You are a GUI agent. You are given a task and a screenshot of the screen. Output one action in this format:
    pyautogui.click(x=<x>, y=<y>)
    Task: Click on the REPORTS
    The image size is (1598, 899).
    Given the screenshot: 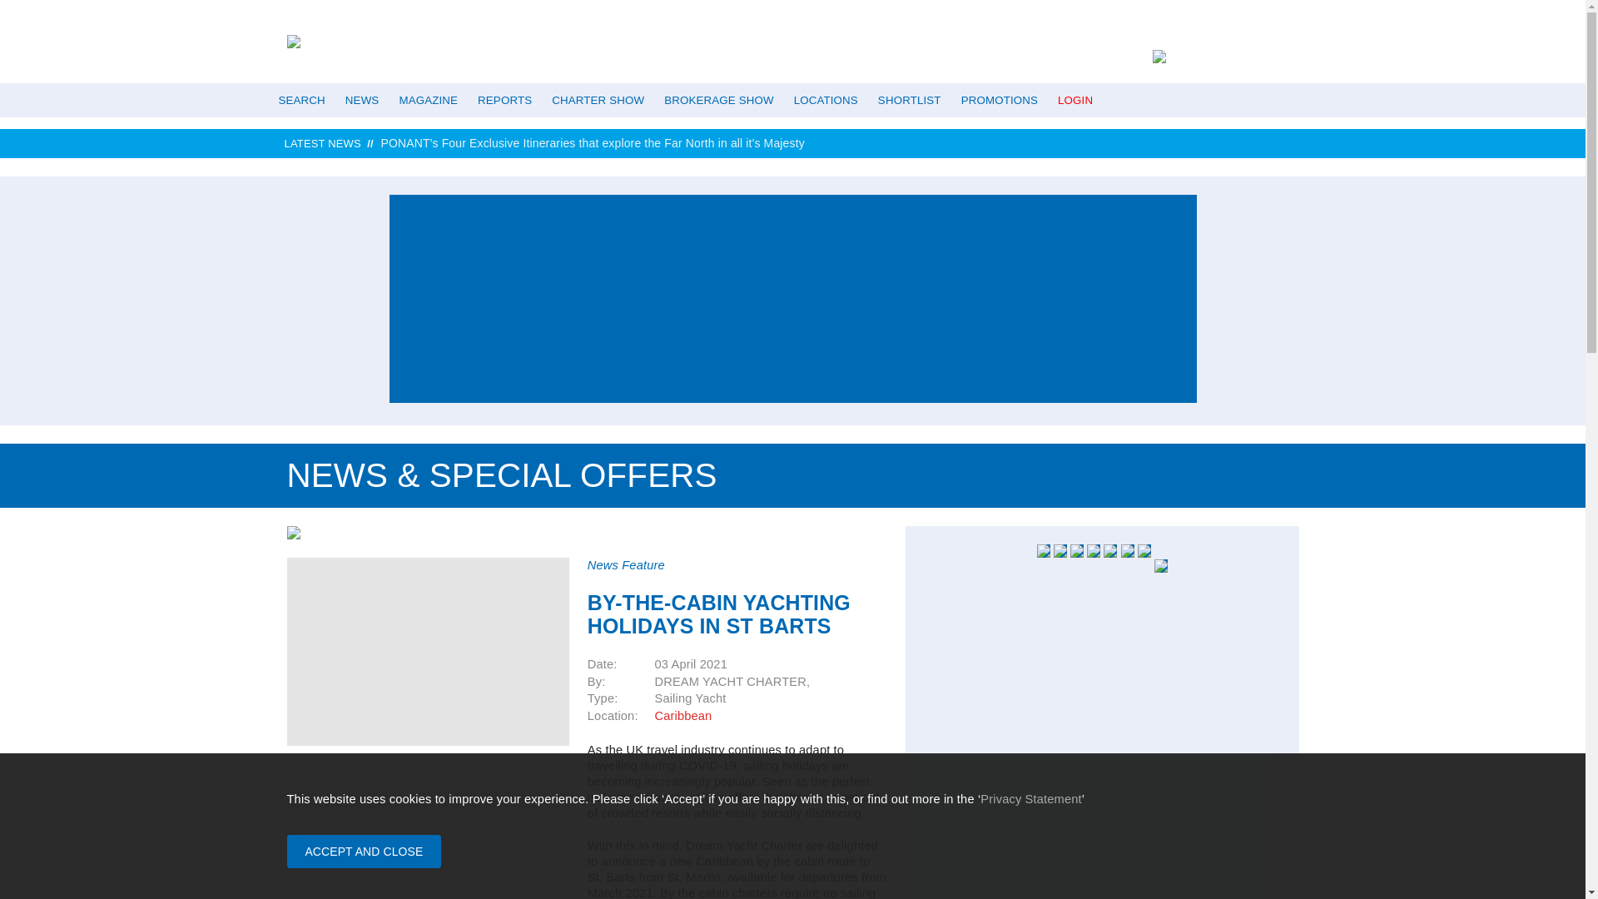 What is the action you would take?
    pyautogui.click(x=504, y=100)
    